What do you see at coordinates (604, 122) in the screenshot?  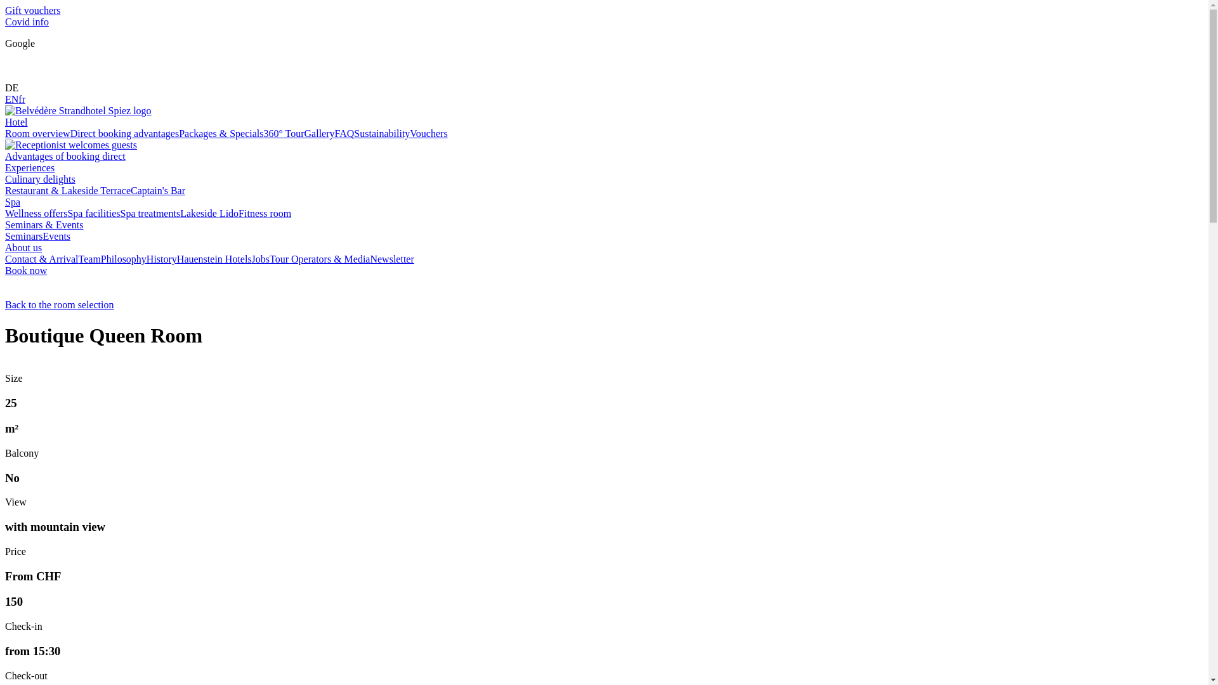 I see `Hotel` at bounding box center [604, 122].